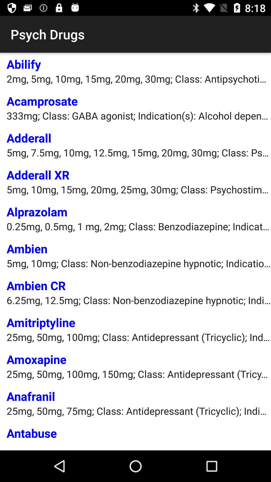 The width and height of the screenshot is (271, 482). Describe the element at coordinates (31, 396) in the screenshot. I see `launch the app below 25mg 50mg 100mg` at that location.